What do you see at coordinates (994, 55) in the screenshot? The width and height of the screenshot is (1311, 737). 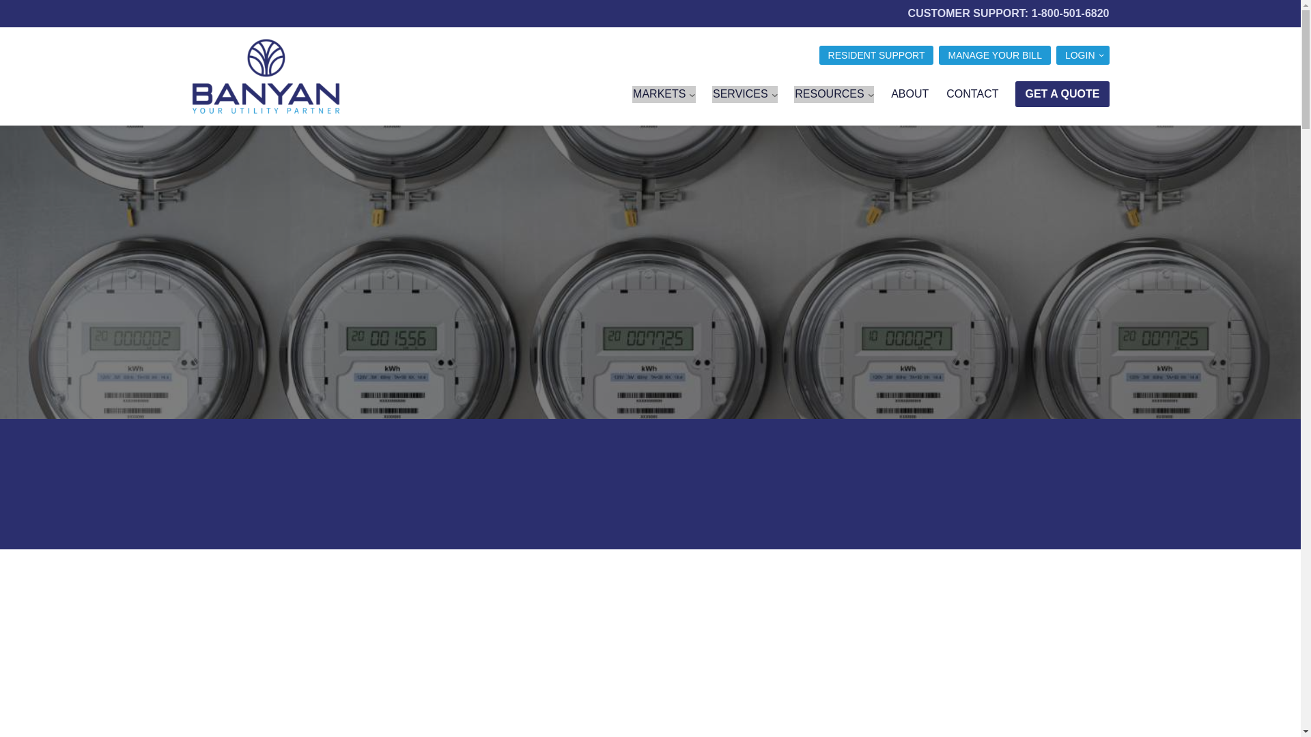 I see `MANAGE YOUR BILL` at bounding box center [994, 55].